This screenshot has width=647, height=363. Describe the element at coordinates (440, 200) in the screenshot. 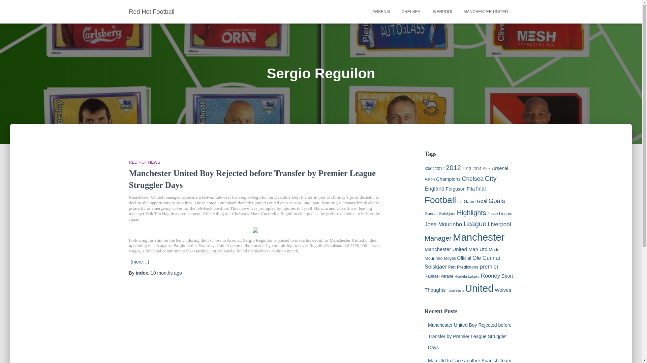

I see `Football` at that location.